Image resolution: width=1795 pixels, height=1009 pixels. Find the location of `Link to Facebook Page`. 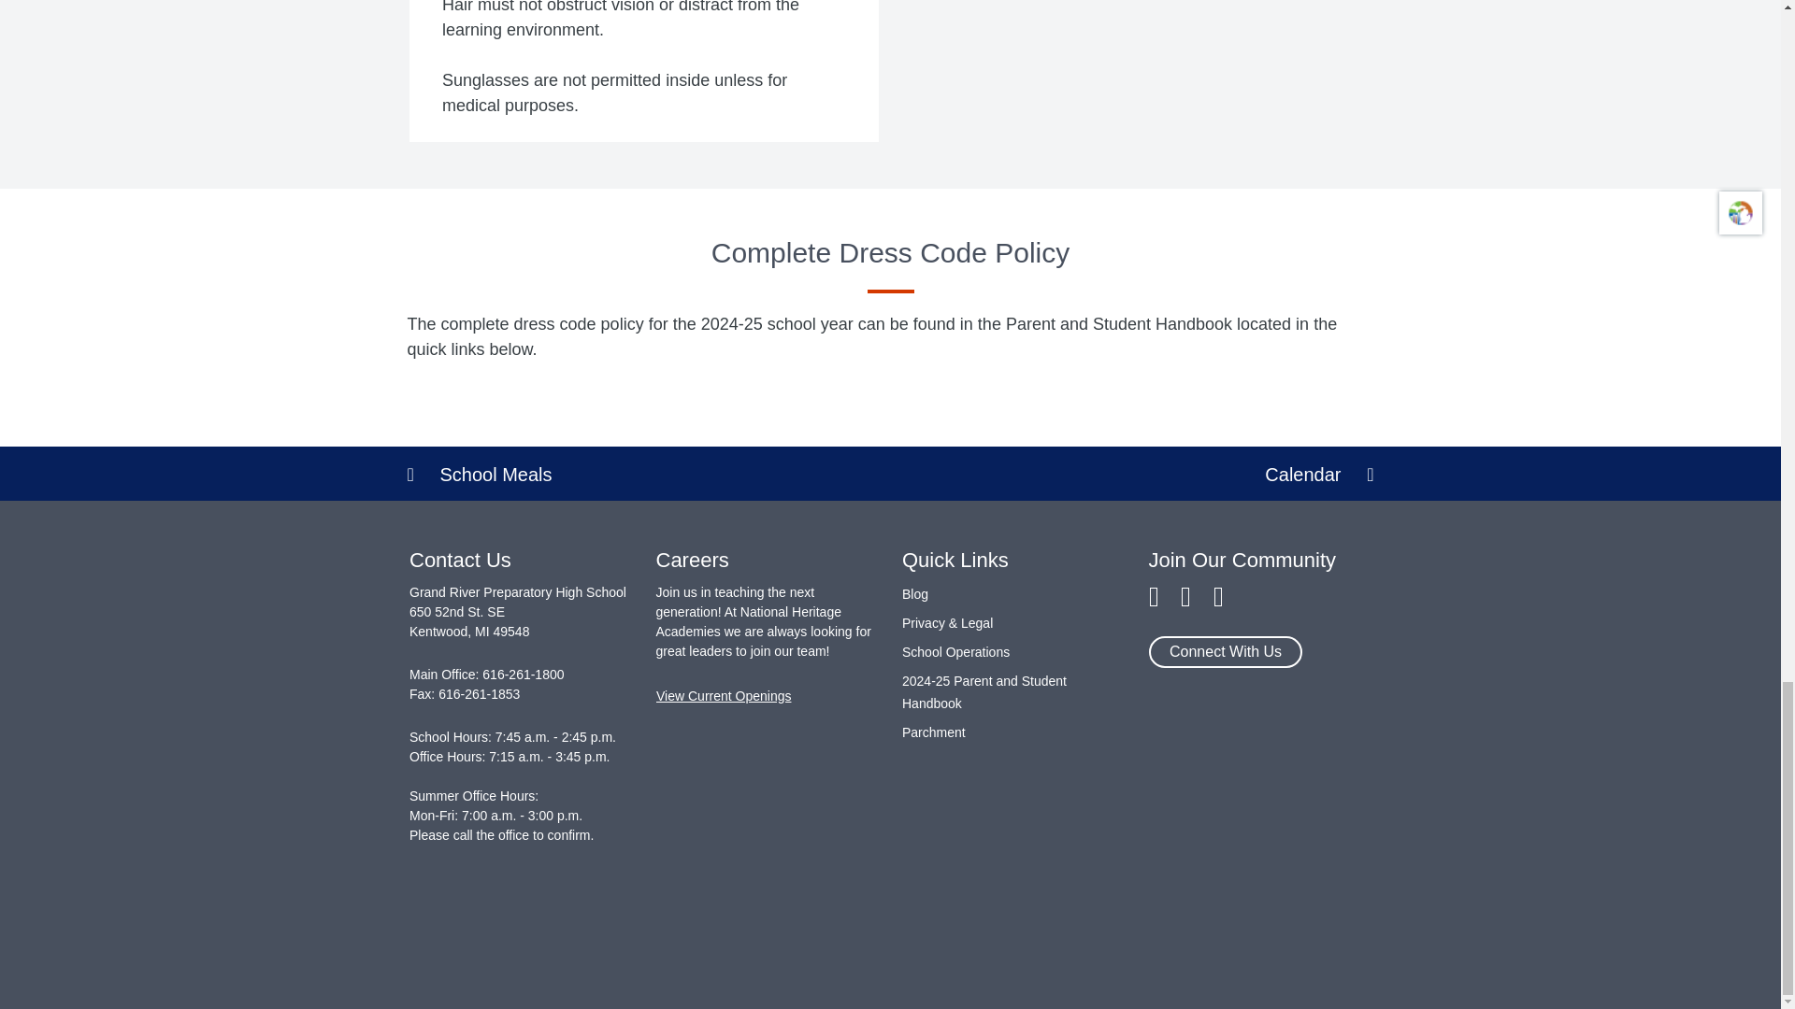

Link to Facebook Page is located at coordinates (1153, 598).